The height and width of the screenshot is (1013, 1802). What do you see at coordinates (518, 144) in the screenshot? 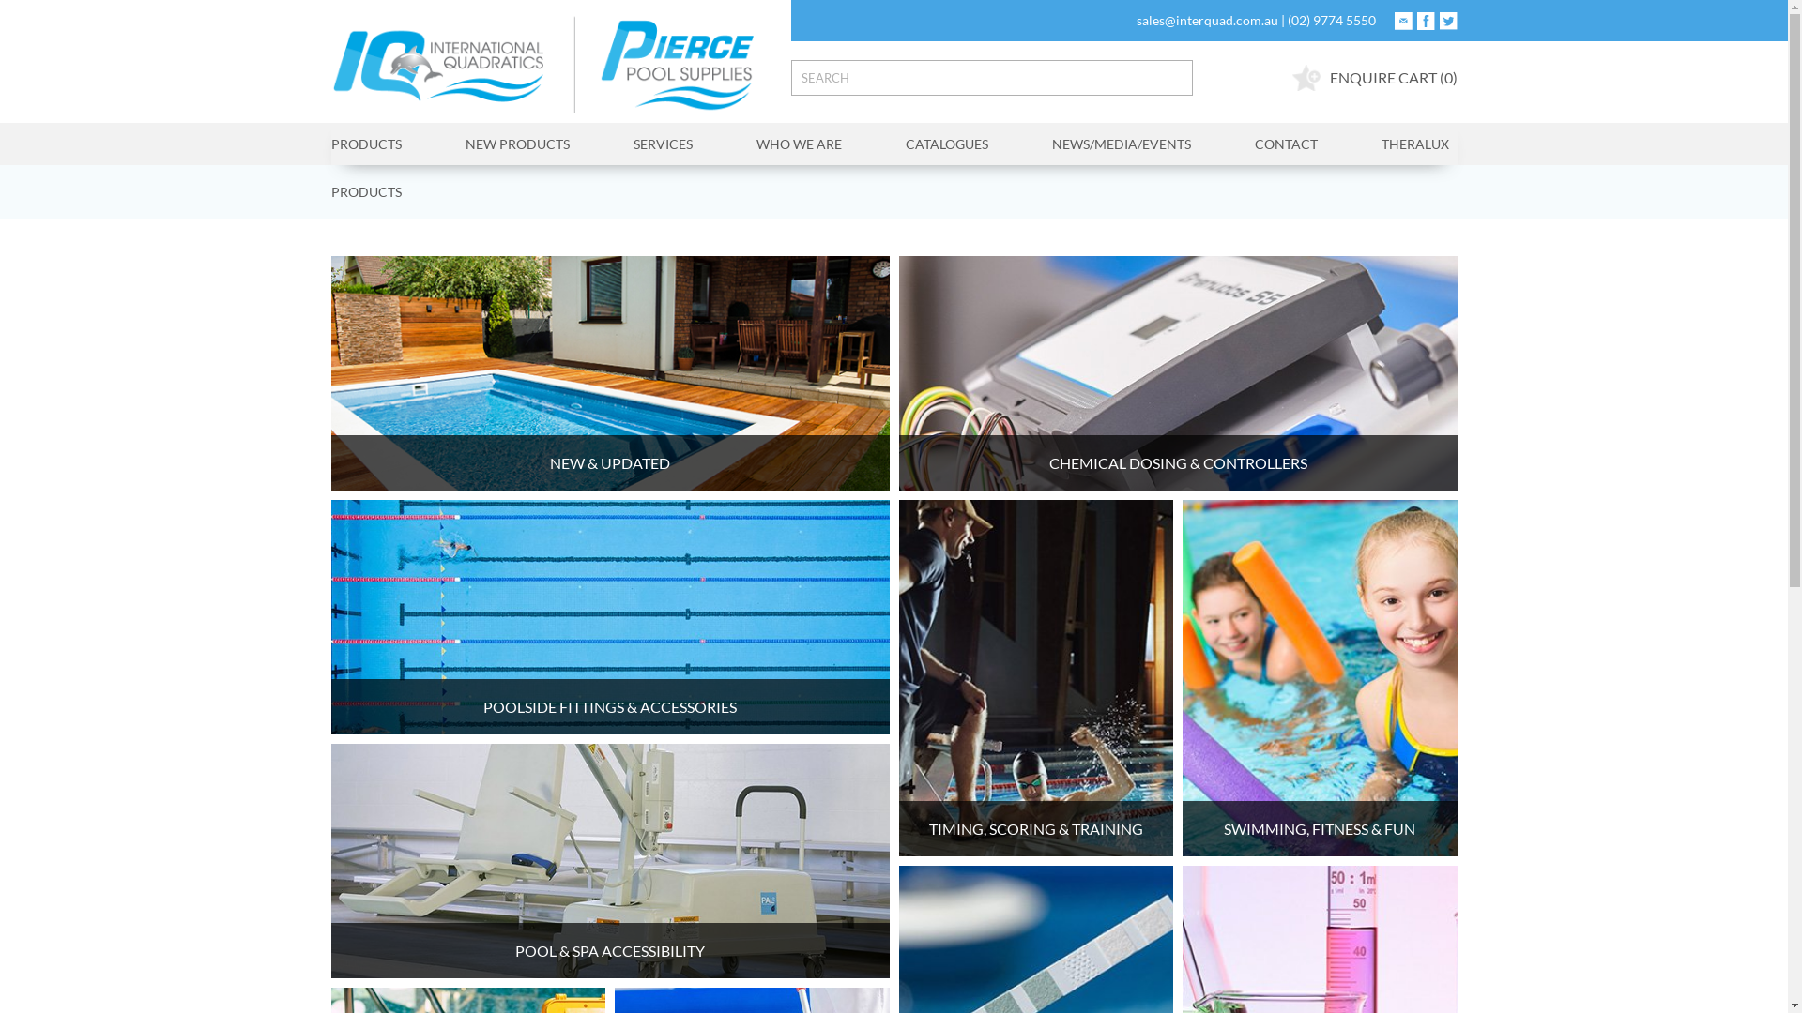
I see `NEW PRODUCTS` at bounding box center [518, 144].